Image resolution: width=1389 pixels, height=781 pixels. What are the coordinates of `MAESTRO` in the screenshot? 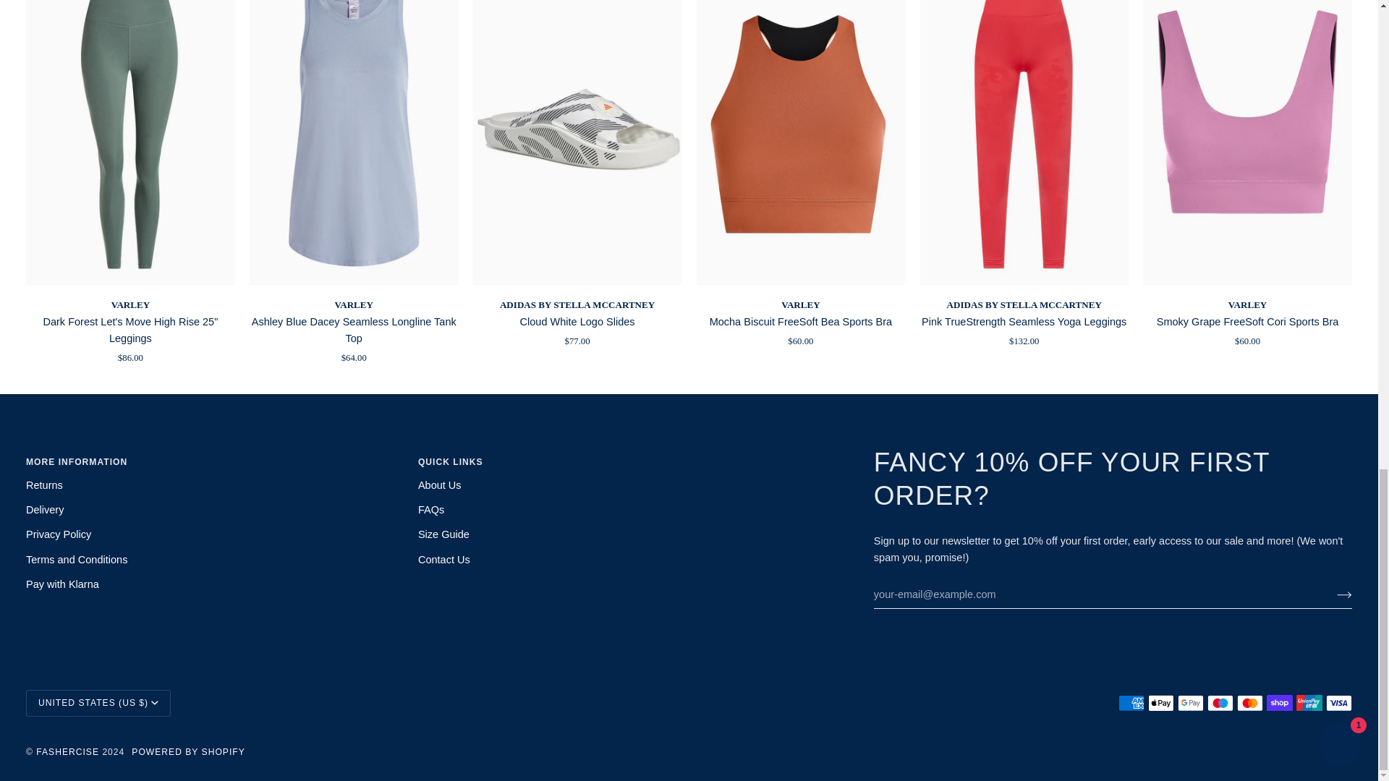 It's located at (1220, 703).